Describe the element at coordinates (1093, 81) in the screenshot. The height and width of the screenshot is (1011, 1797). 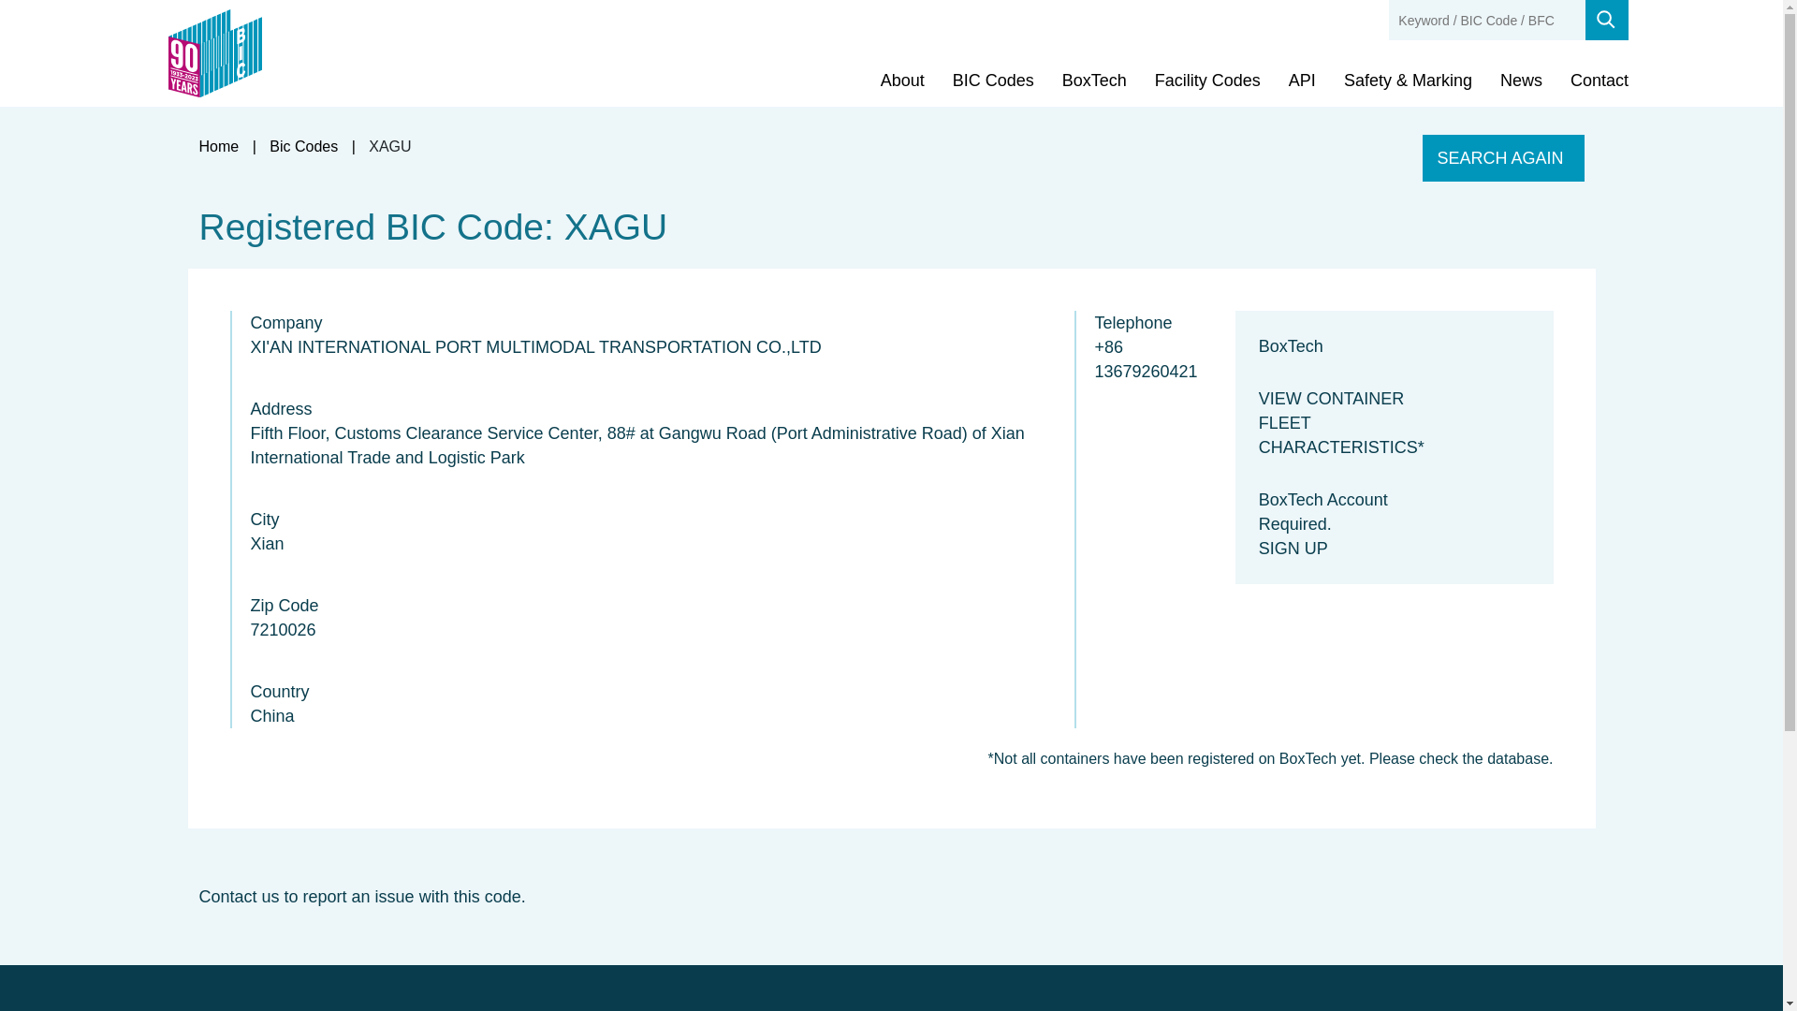
I see `BoxTech` at that location.